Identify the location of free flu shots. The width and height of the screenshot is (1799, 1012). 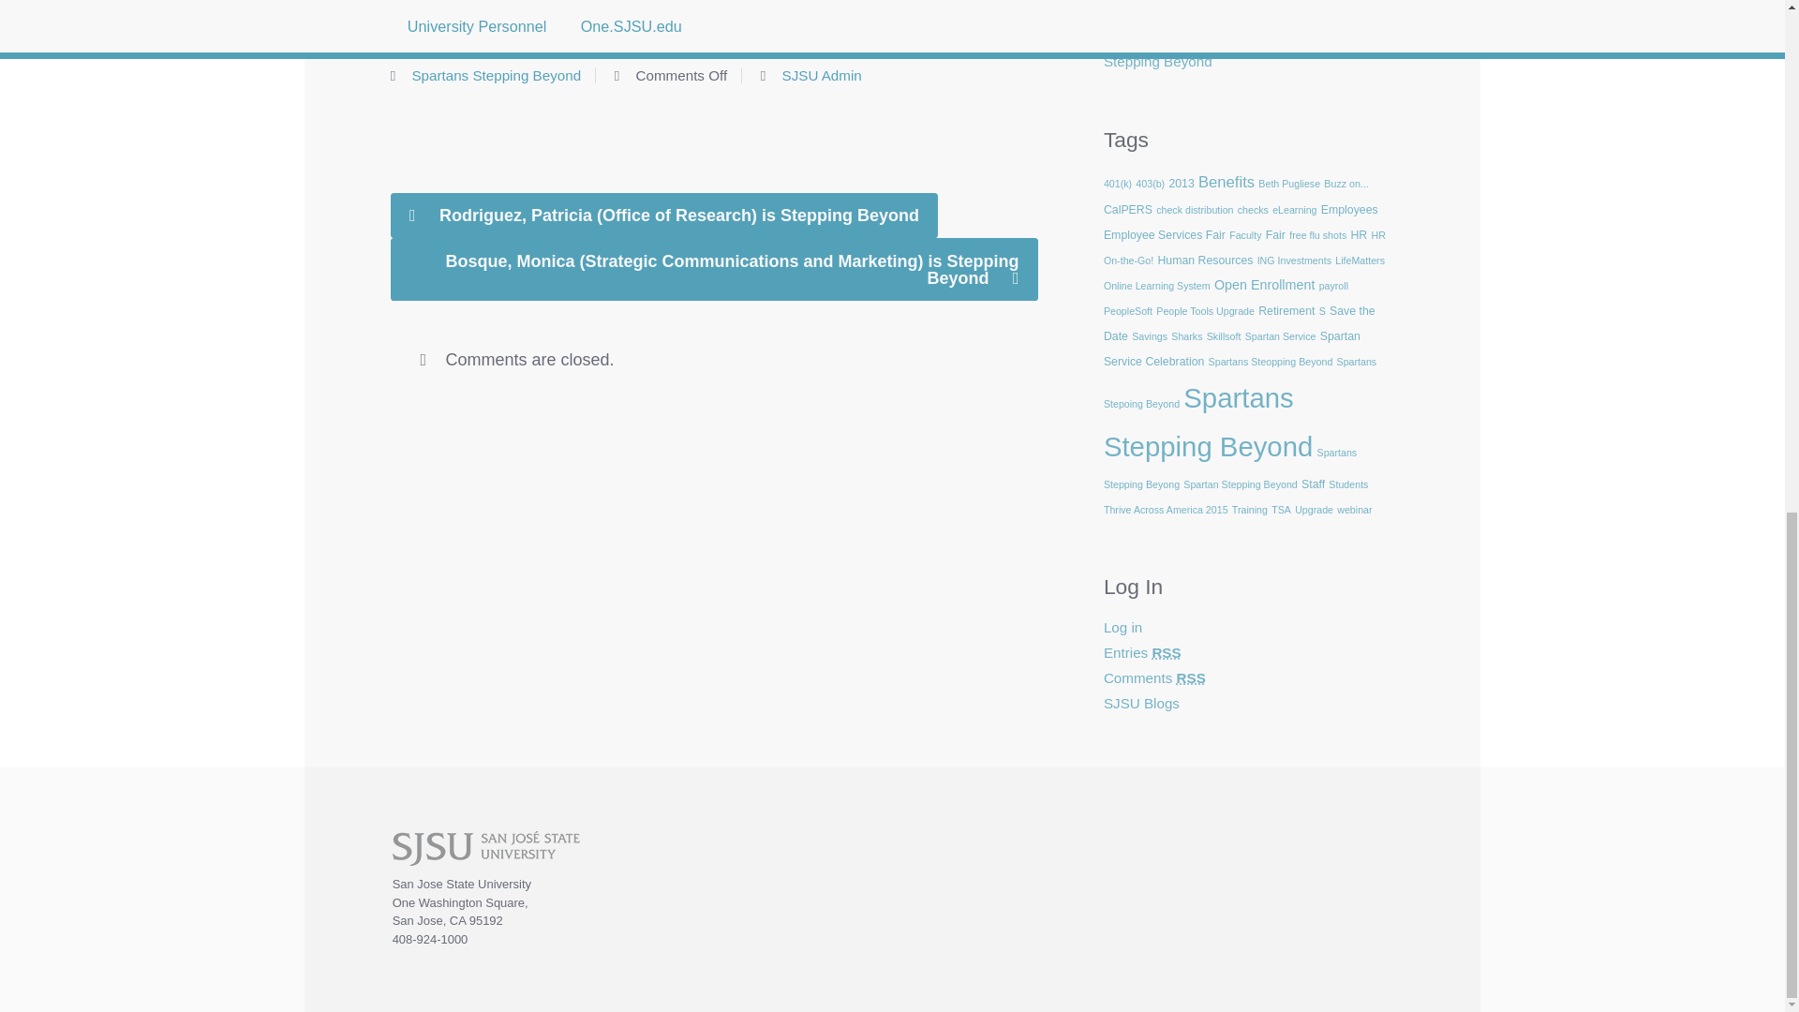
(1317, 235).